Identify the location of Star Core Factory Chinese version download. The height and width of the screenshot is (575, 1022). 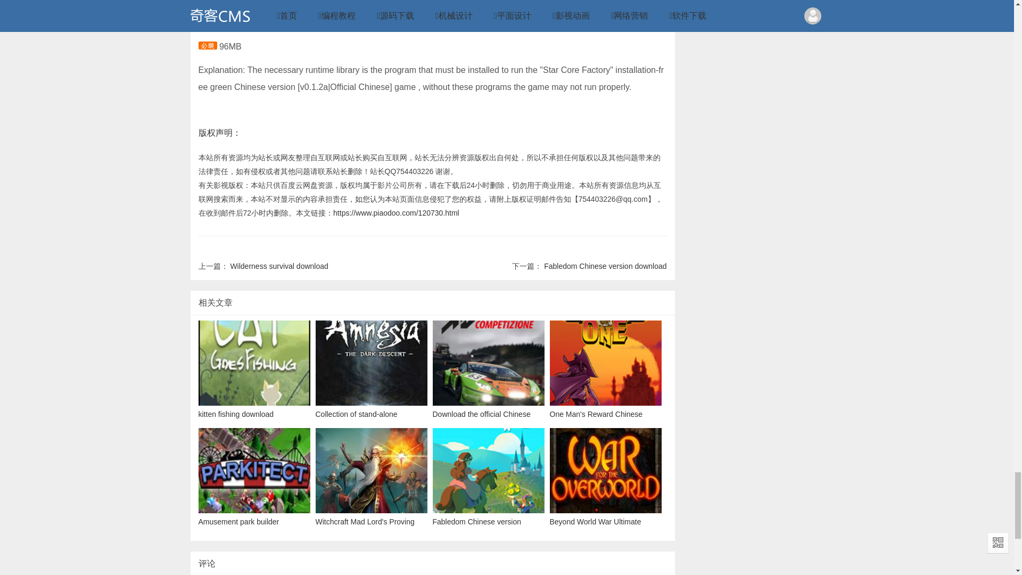
(396, 213).